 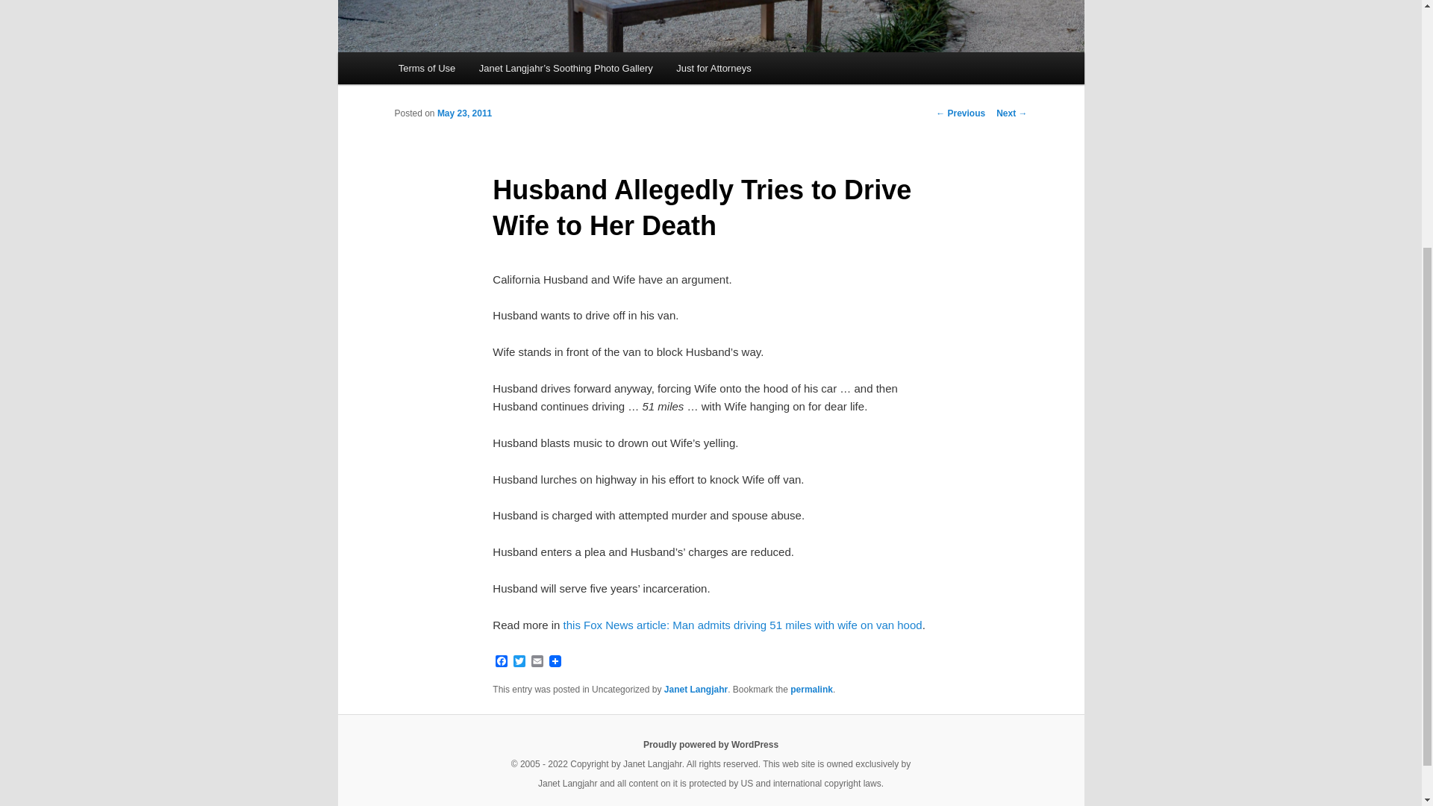 I want to click on Terms of Use, so click(x=427, y=69).